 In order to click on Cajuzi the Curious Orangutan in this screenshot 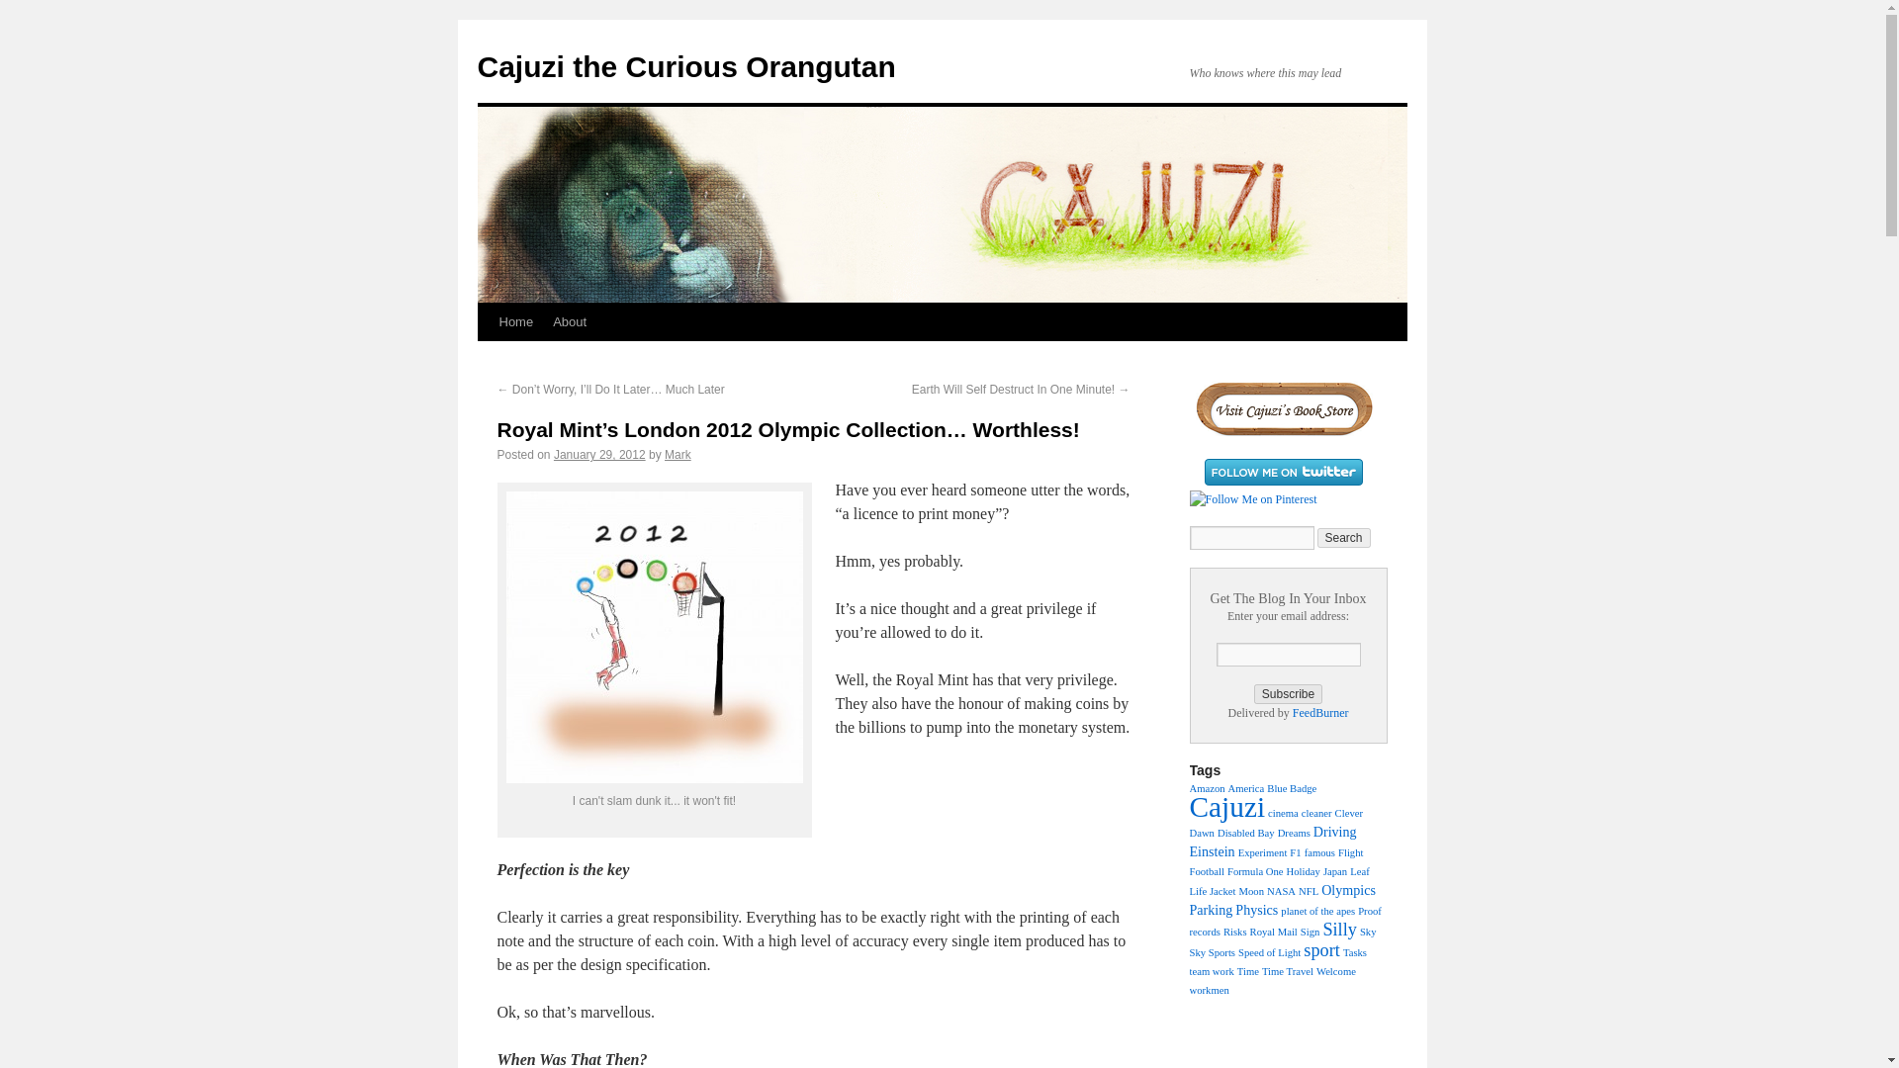, I will do `click(684, 66)`.